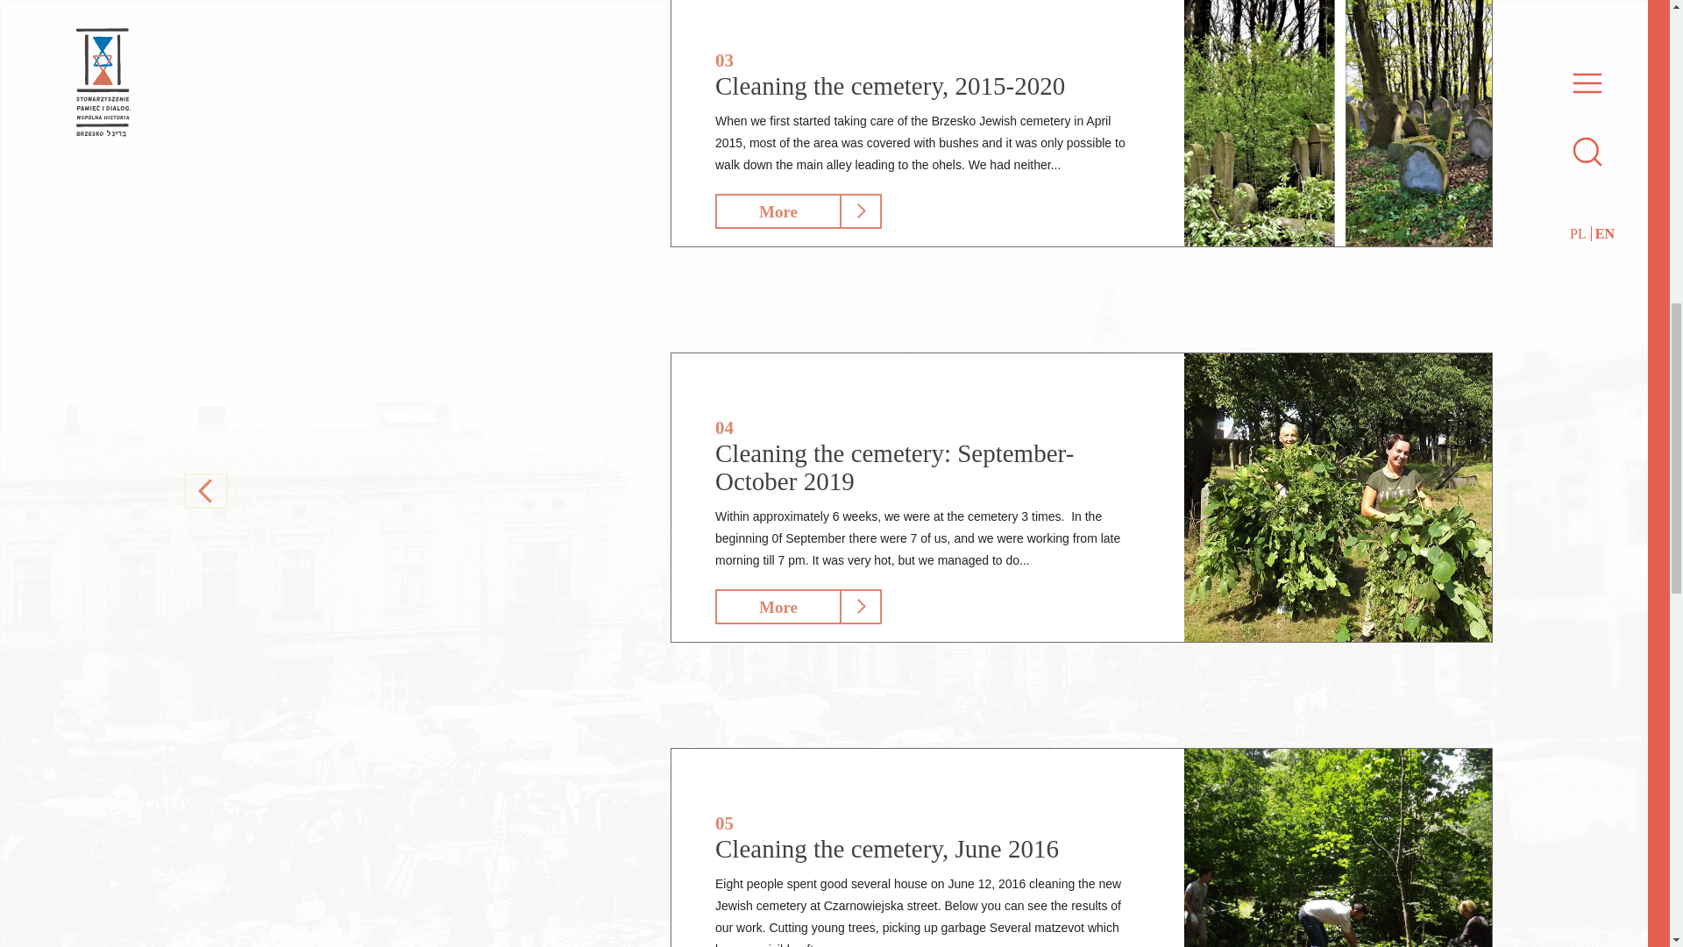 The width and height of the screenshot is (1683, 947). What do you see at coordinates (1338, 123) in the screenshot?
I see `Cleaning the cemetery, 2015-2020` at bounding box center [1338, 123].